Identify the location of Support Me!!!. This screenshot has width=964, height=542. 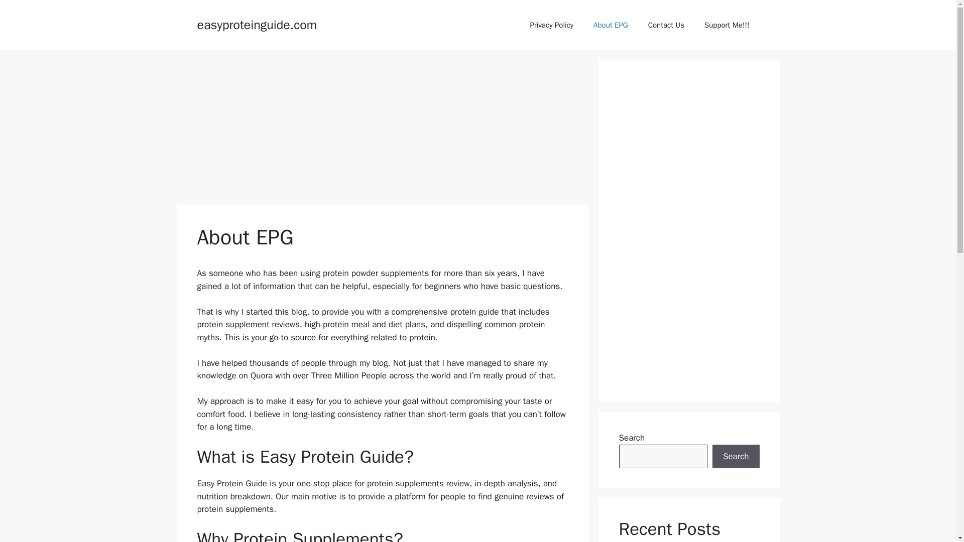
(727, 25).